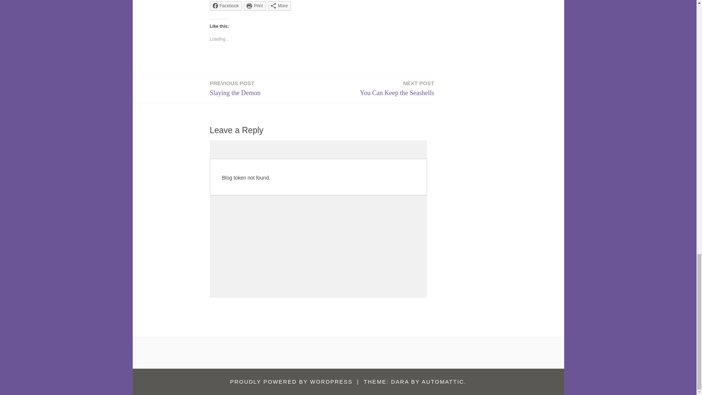 The width and height of the screenshot is (702, 395). What do you see at coordinates (254, 6) in the screenshot?
I see `Click to print` at bounding box center [254, 6].